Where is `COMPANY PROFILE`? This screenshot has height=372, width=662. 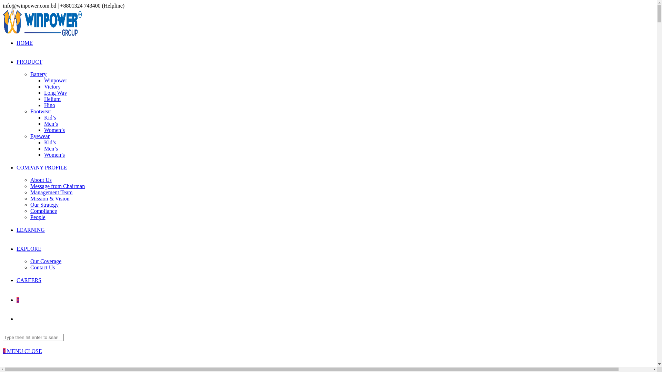
COMPANY PROFILE is located at coordinates (42, 167).